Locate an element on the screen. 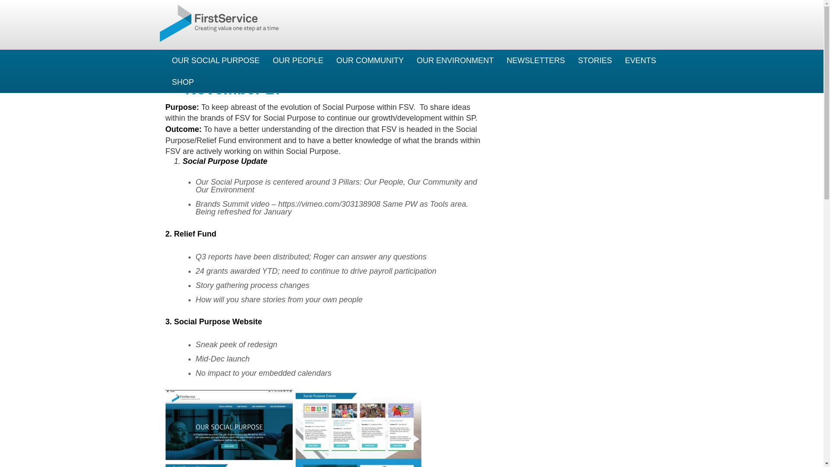  OUR COMMUNITY is located at coordinates (370, 61).